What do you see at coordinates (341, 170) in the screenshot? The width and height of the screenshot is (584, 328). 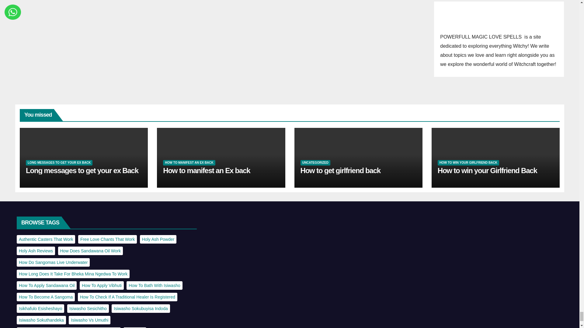 I see `Permalink to: How to get girlfriend back` at bounding box center [341, 170].